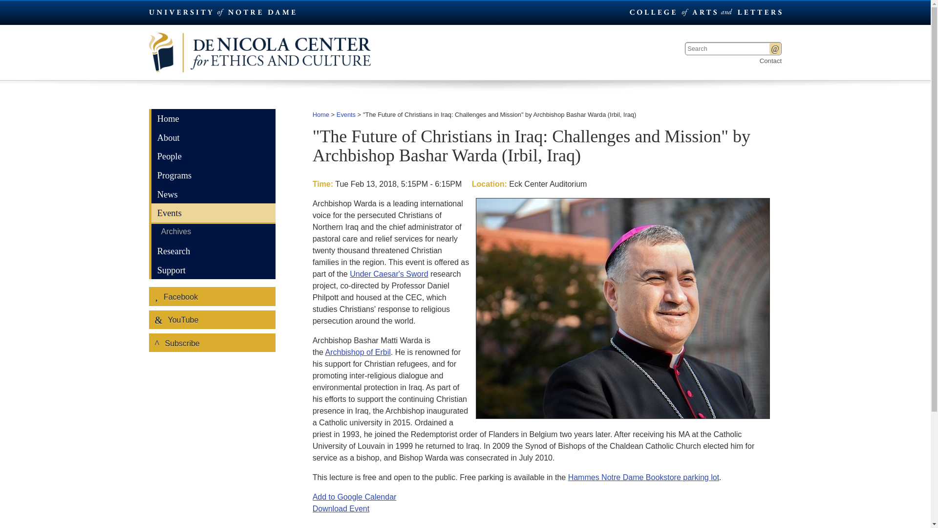 This screenshot has width=938, height=528. I want to click on Subscribe, so click(212, 342).